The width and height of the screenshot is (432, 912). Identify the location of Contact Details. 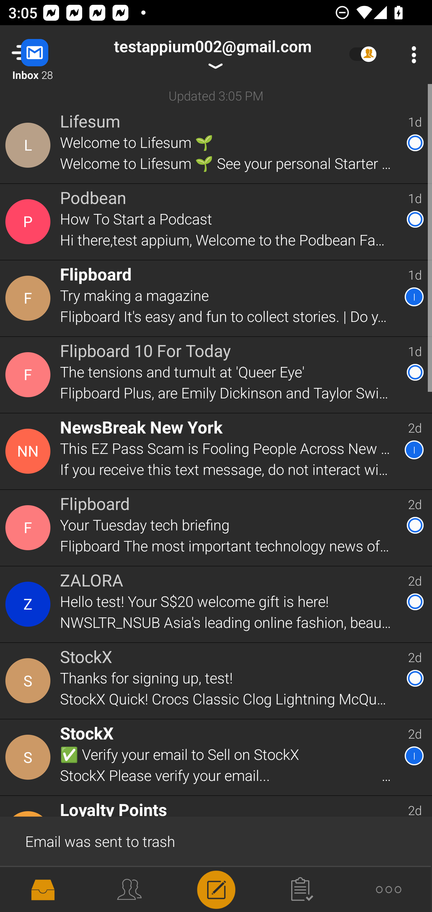
(29, 145).